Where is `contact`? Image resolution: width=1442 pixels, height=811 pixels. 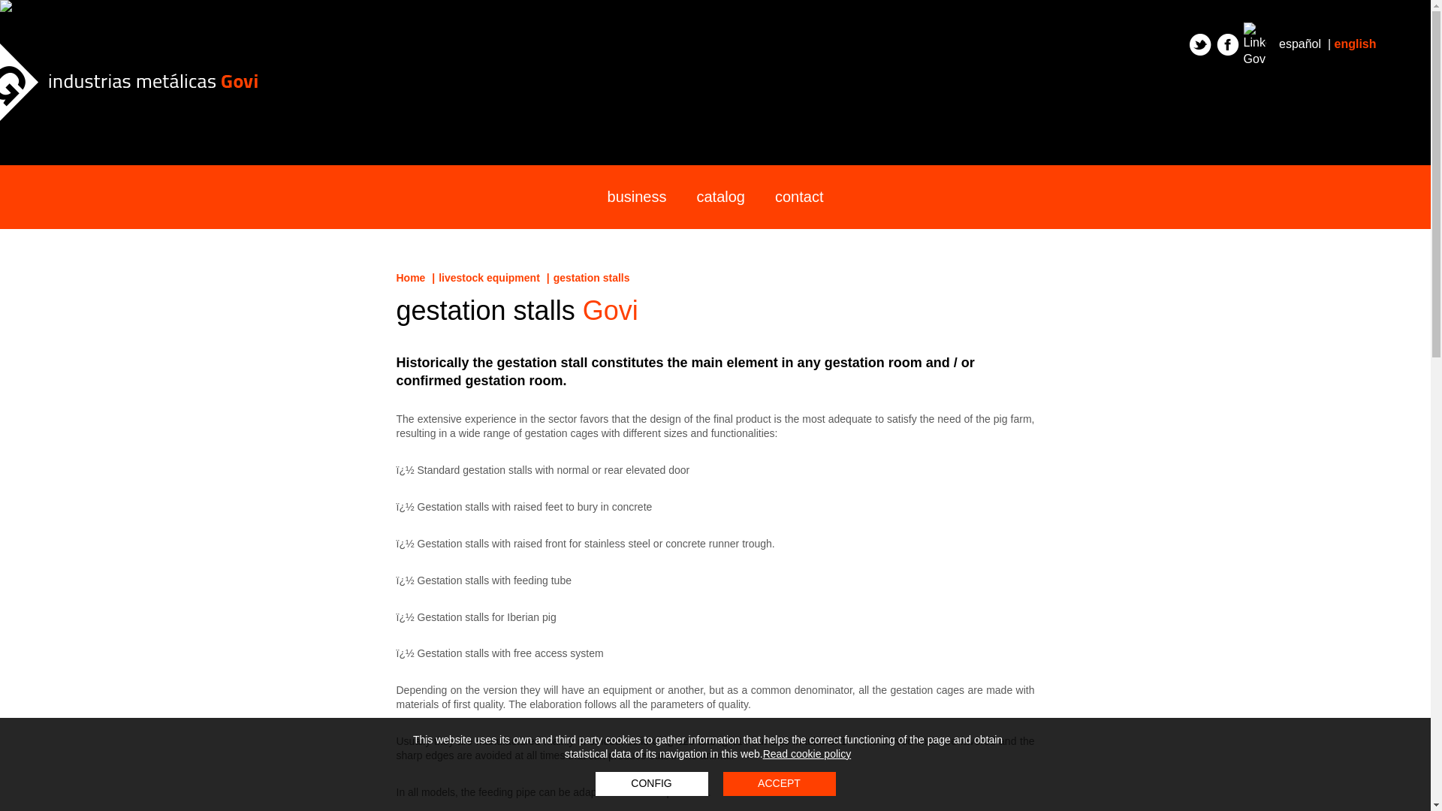
contact is located at coordinates (798, 197).